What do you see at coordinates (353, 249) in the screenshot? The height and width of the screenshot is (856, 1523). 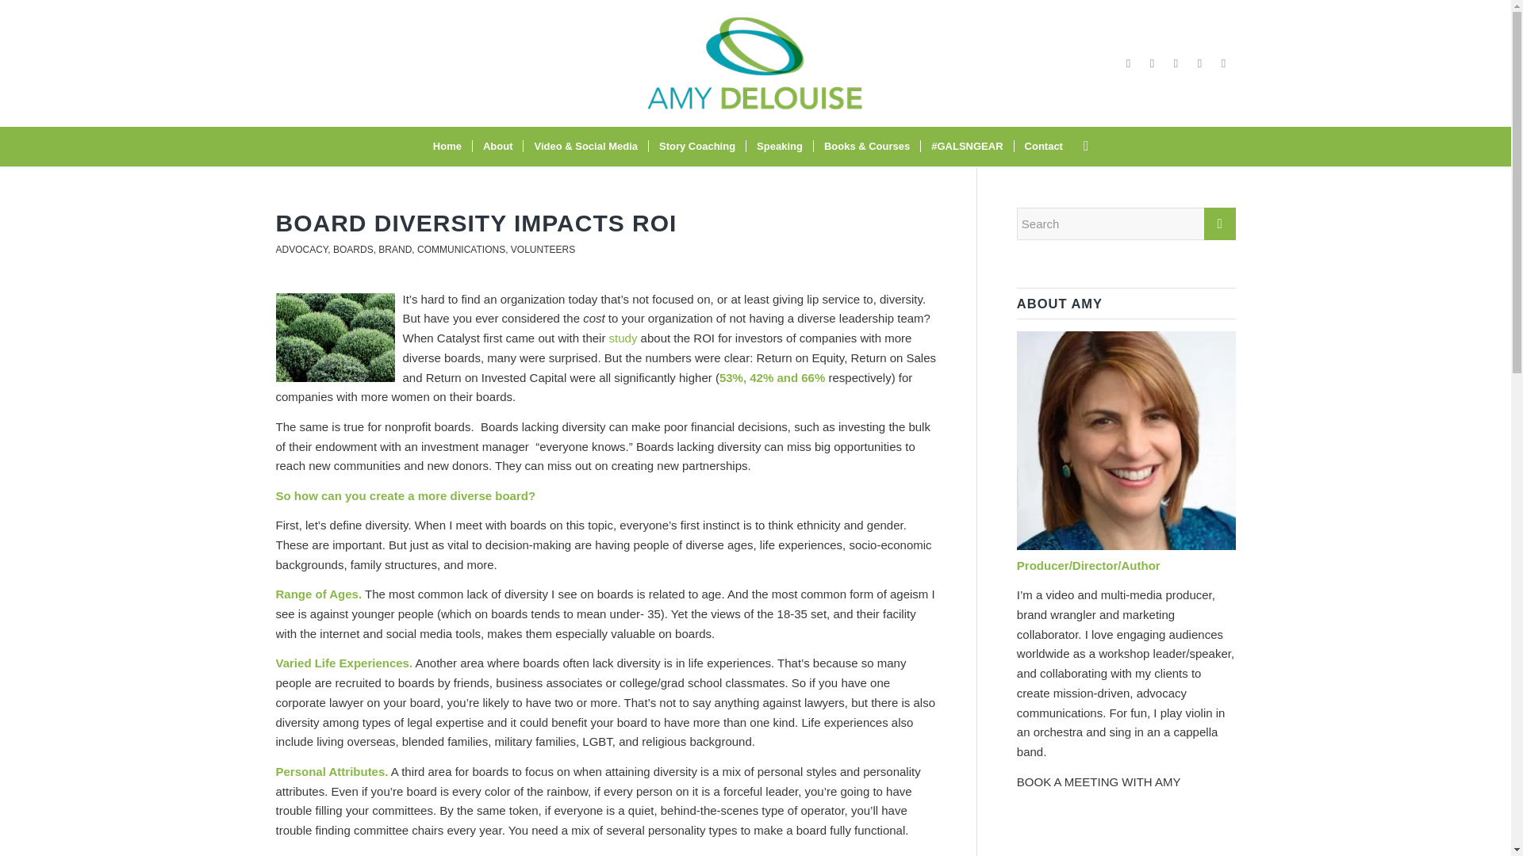 I see `BOARDS` at bounding box center [353, 249].